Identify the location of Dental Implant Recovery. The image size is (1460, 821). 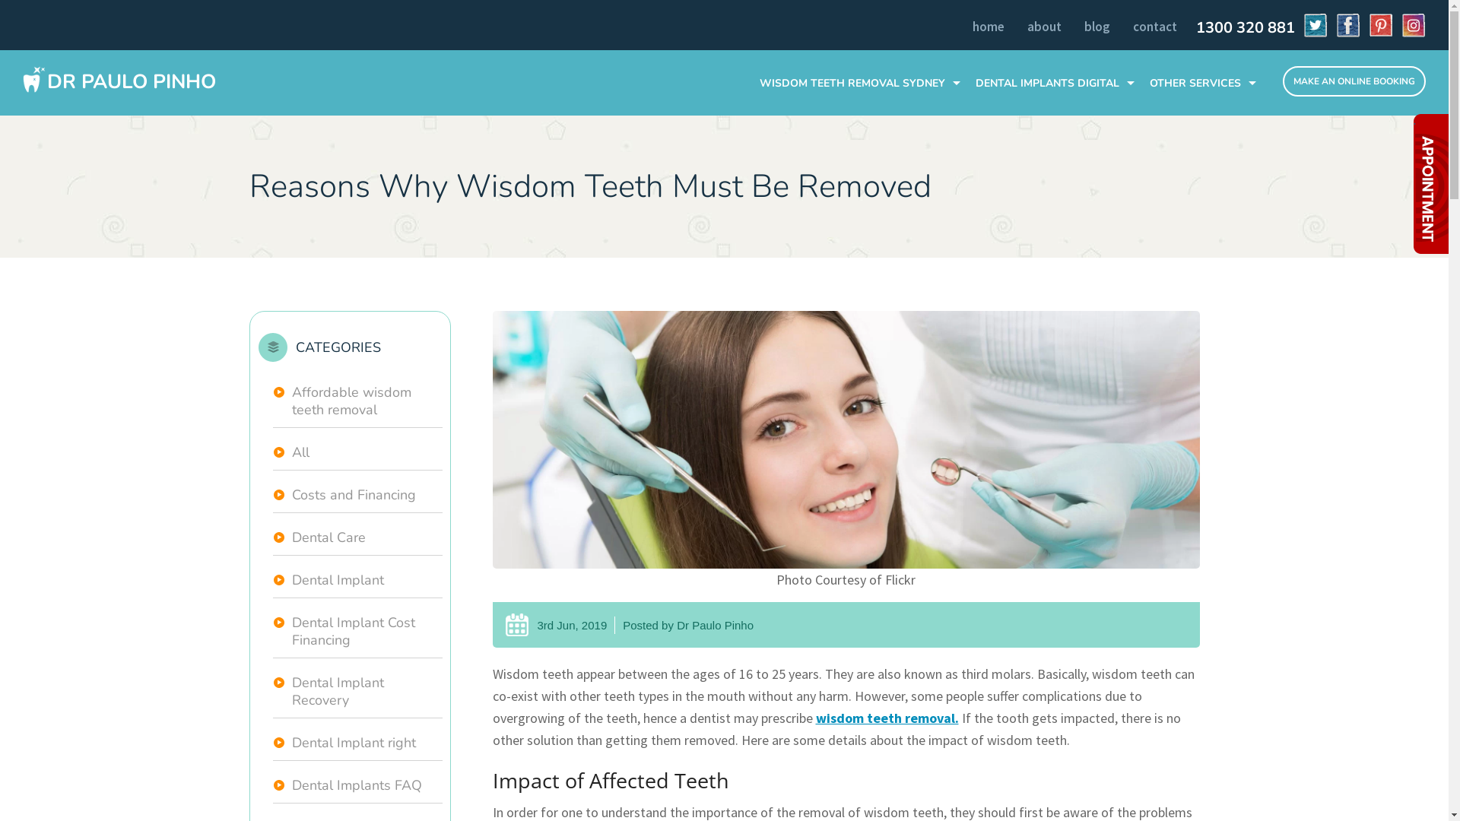
(357, 692).